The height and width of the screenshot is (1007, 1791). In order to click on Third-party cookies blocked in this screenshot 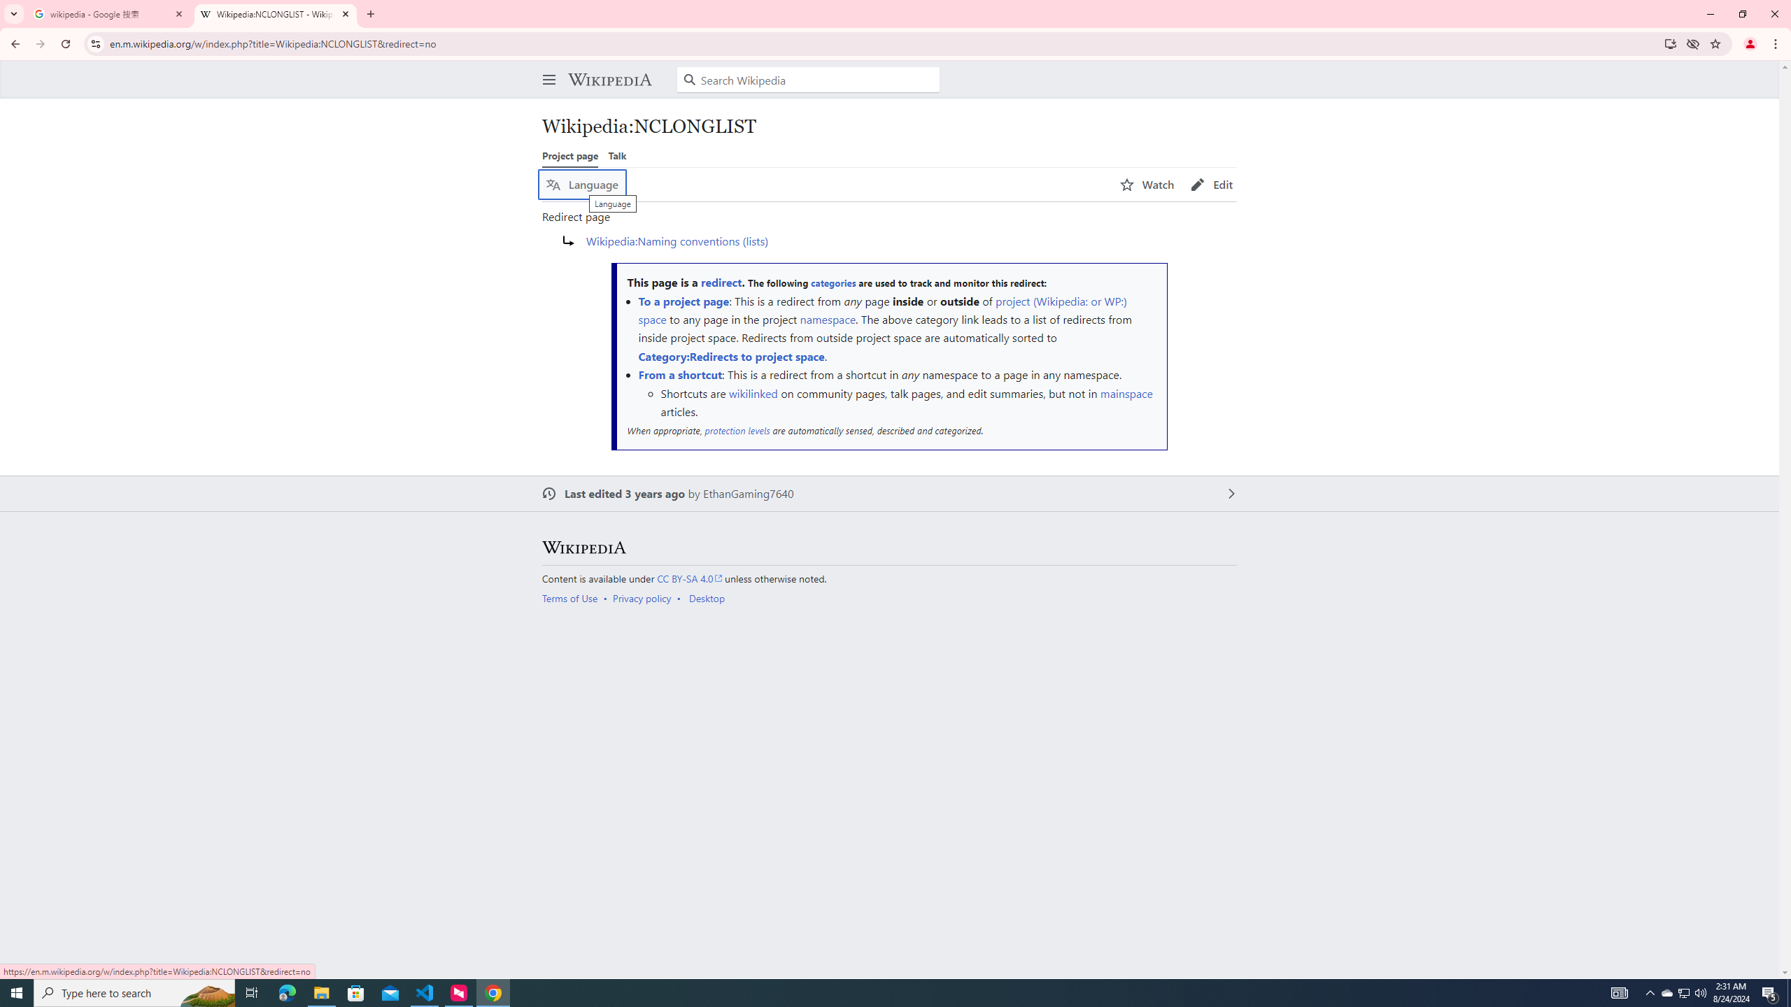, I will do `click(1693, 43)`.